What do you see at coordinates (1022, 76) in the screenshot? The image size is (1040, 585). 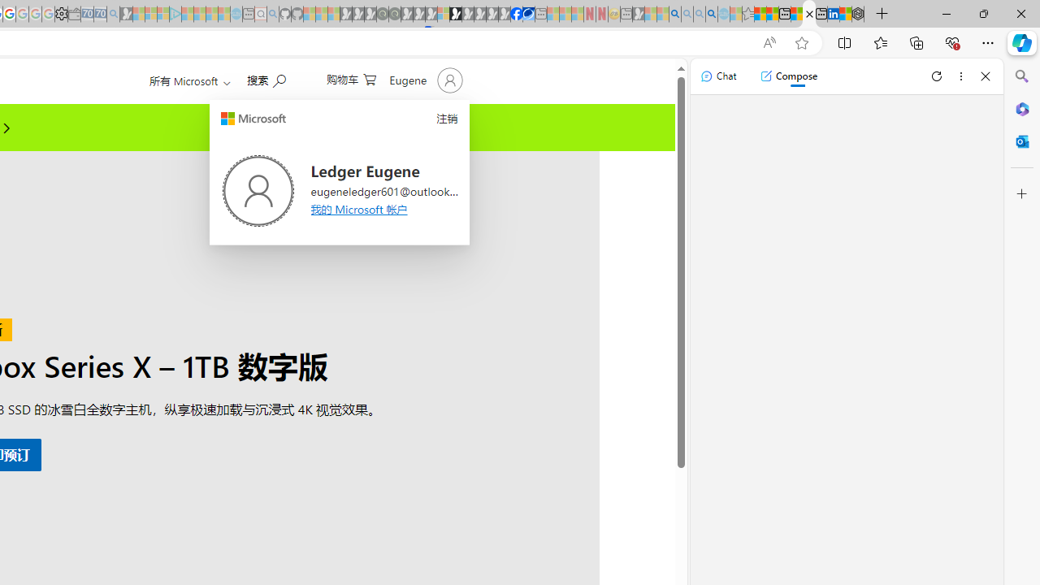 I see `Search` at bounding box center [1022, 76].